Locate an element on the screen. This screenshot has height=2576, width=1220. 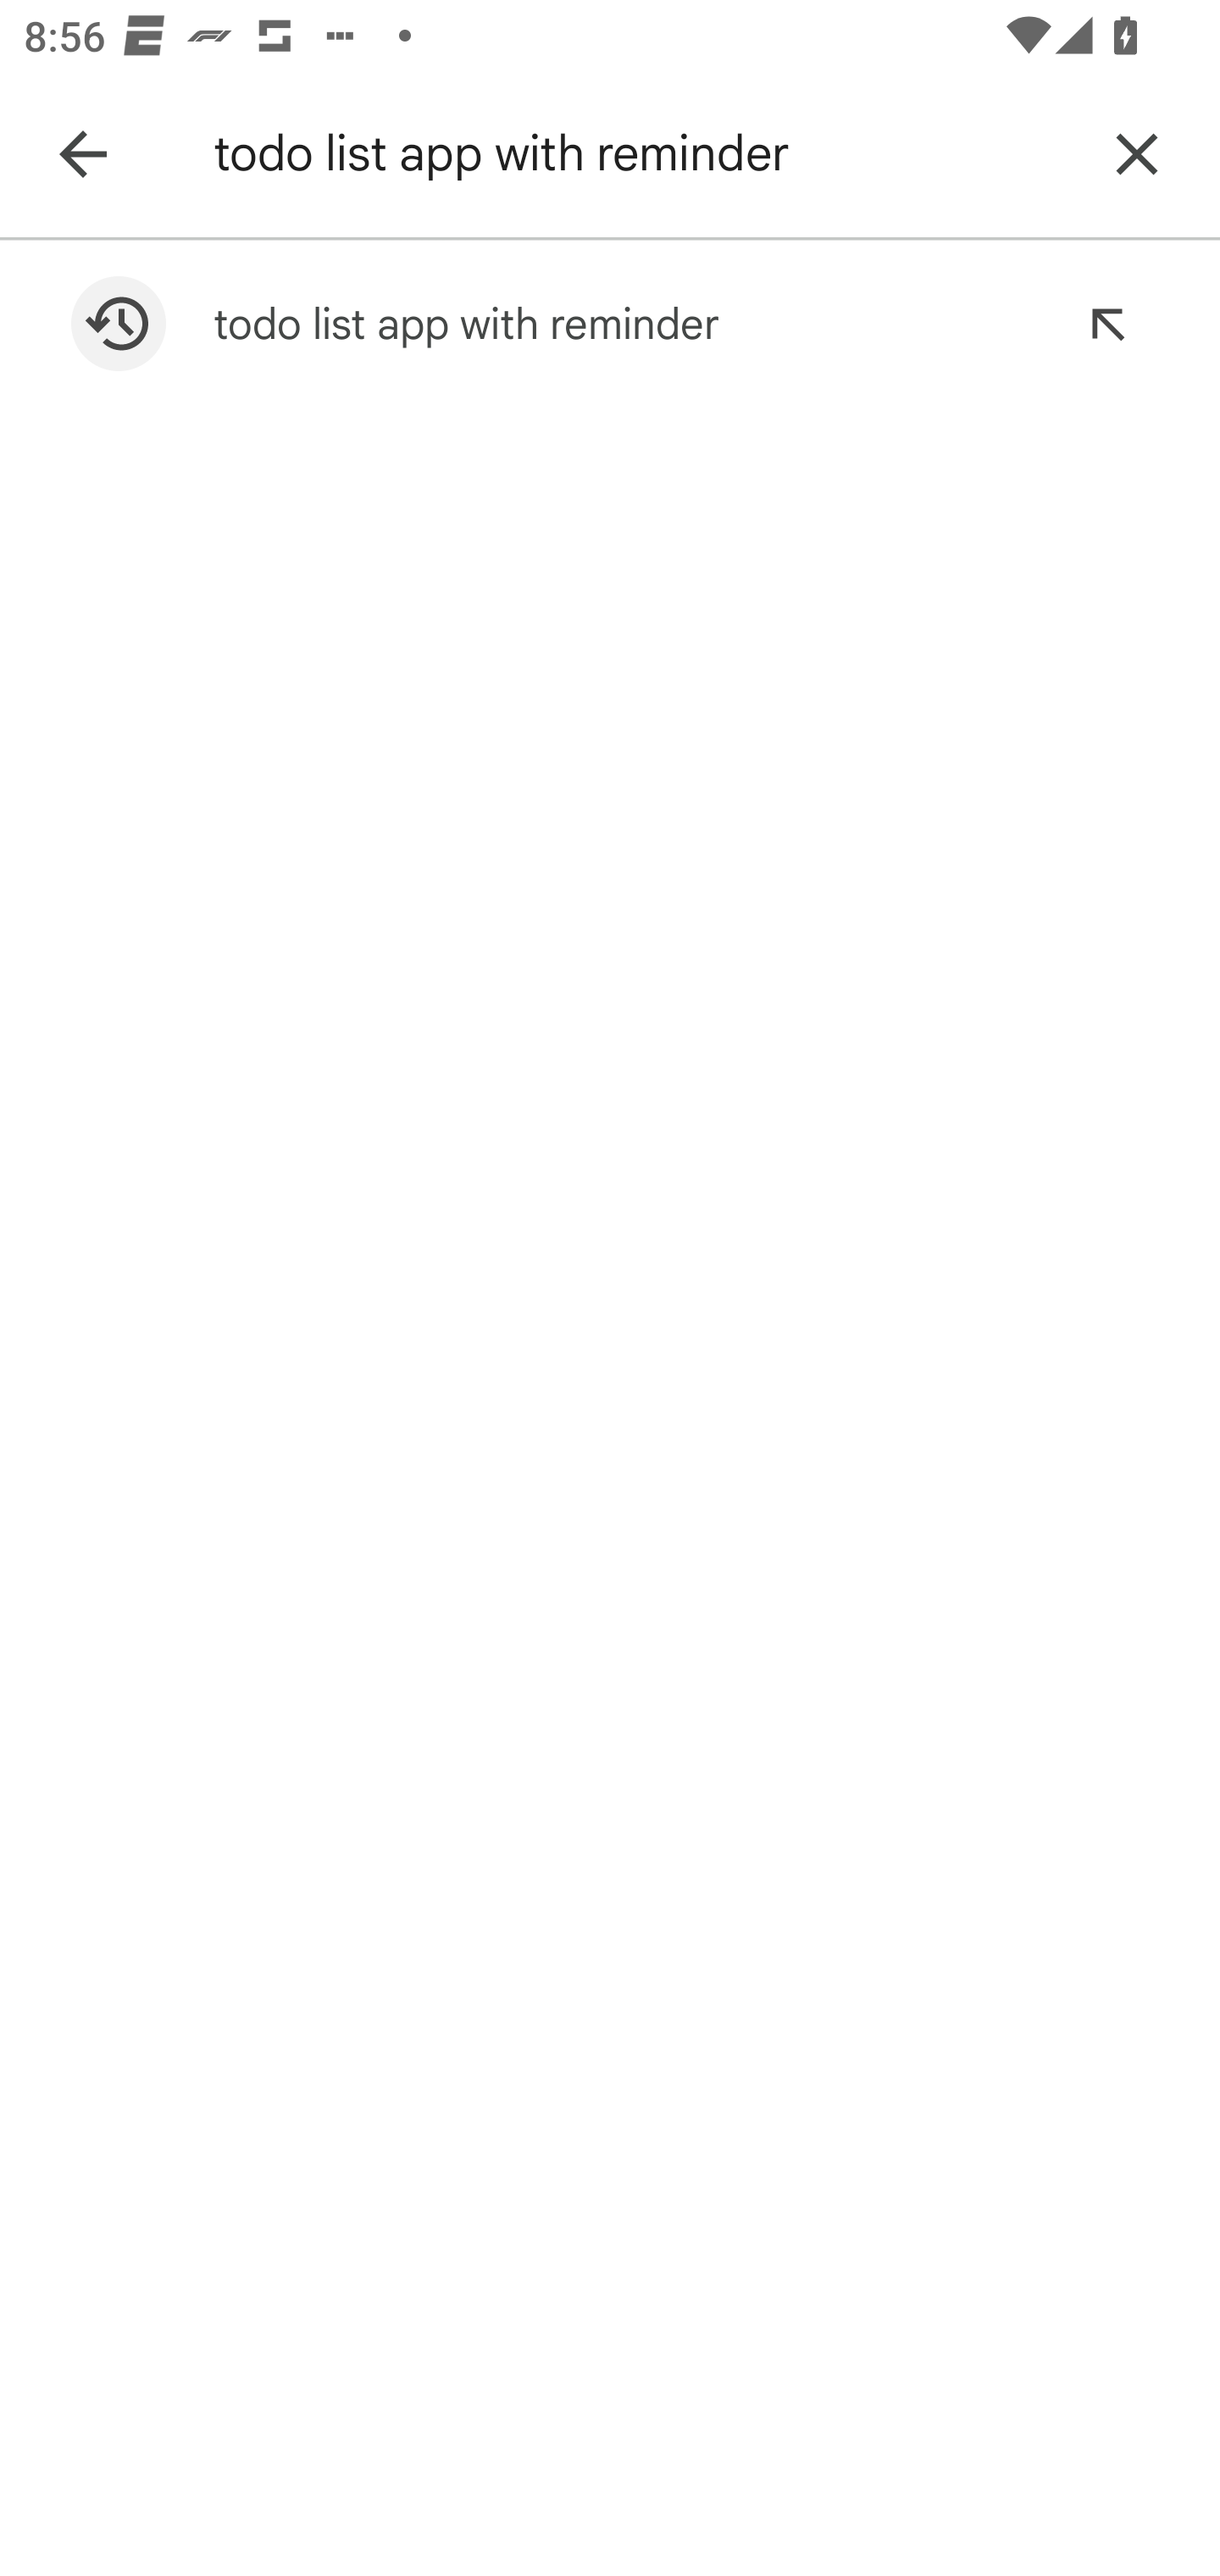
Clear is located at coordinates (1137, 154).